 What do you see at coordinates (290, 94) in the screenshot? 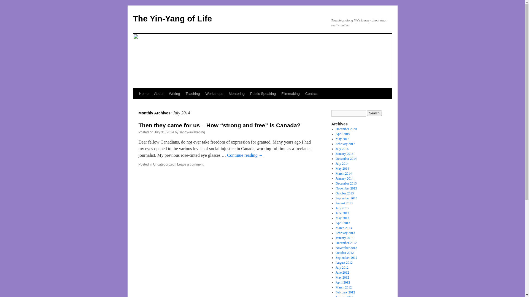
I see `Filmmaking` at bounding box center [290, 94].